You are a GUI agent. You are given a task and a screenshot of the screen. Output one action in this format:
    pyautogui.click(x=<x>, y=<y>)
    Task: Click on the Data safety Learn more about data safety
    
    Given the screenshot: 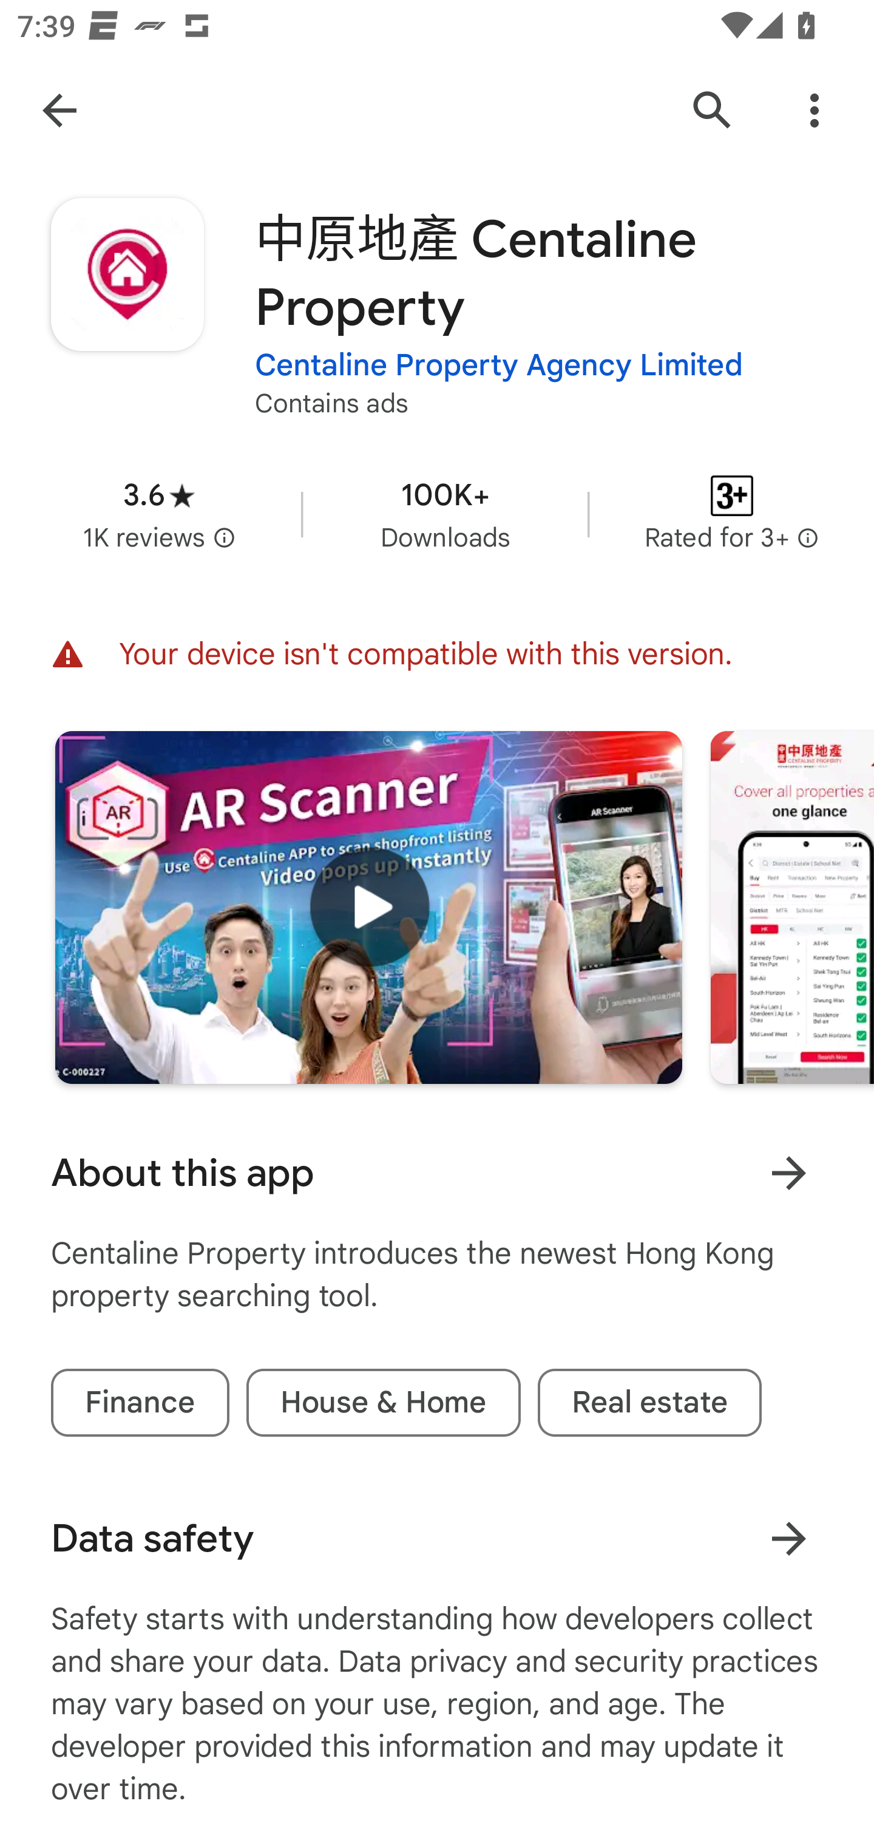 What is the action you would take?
    pyautogui.click(x=437, y=1539)
    